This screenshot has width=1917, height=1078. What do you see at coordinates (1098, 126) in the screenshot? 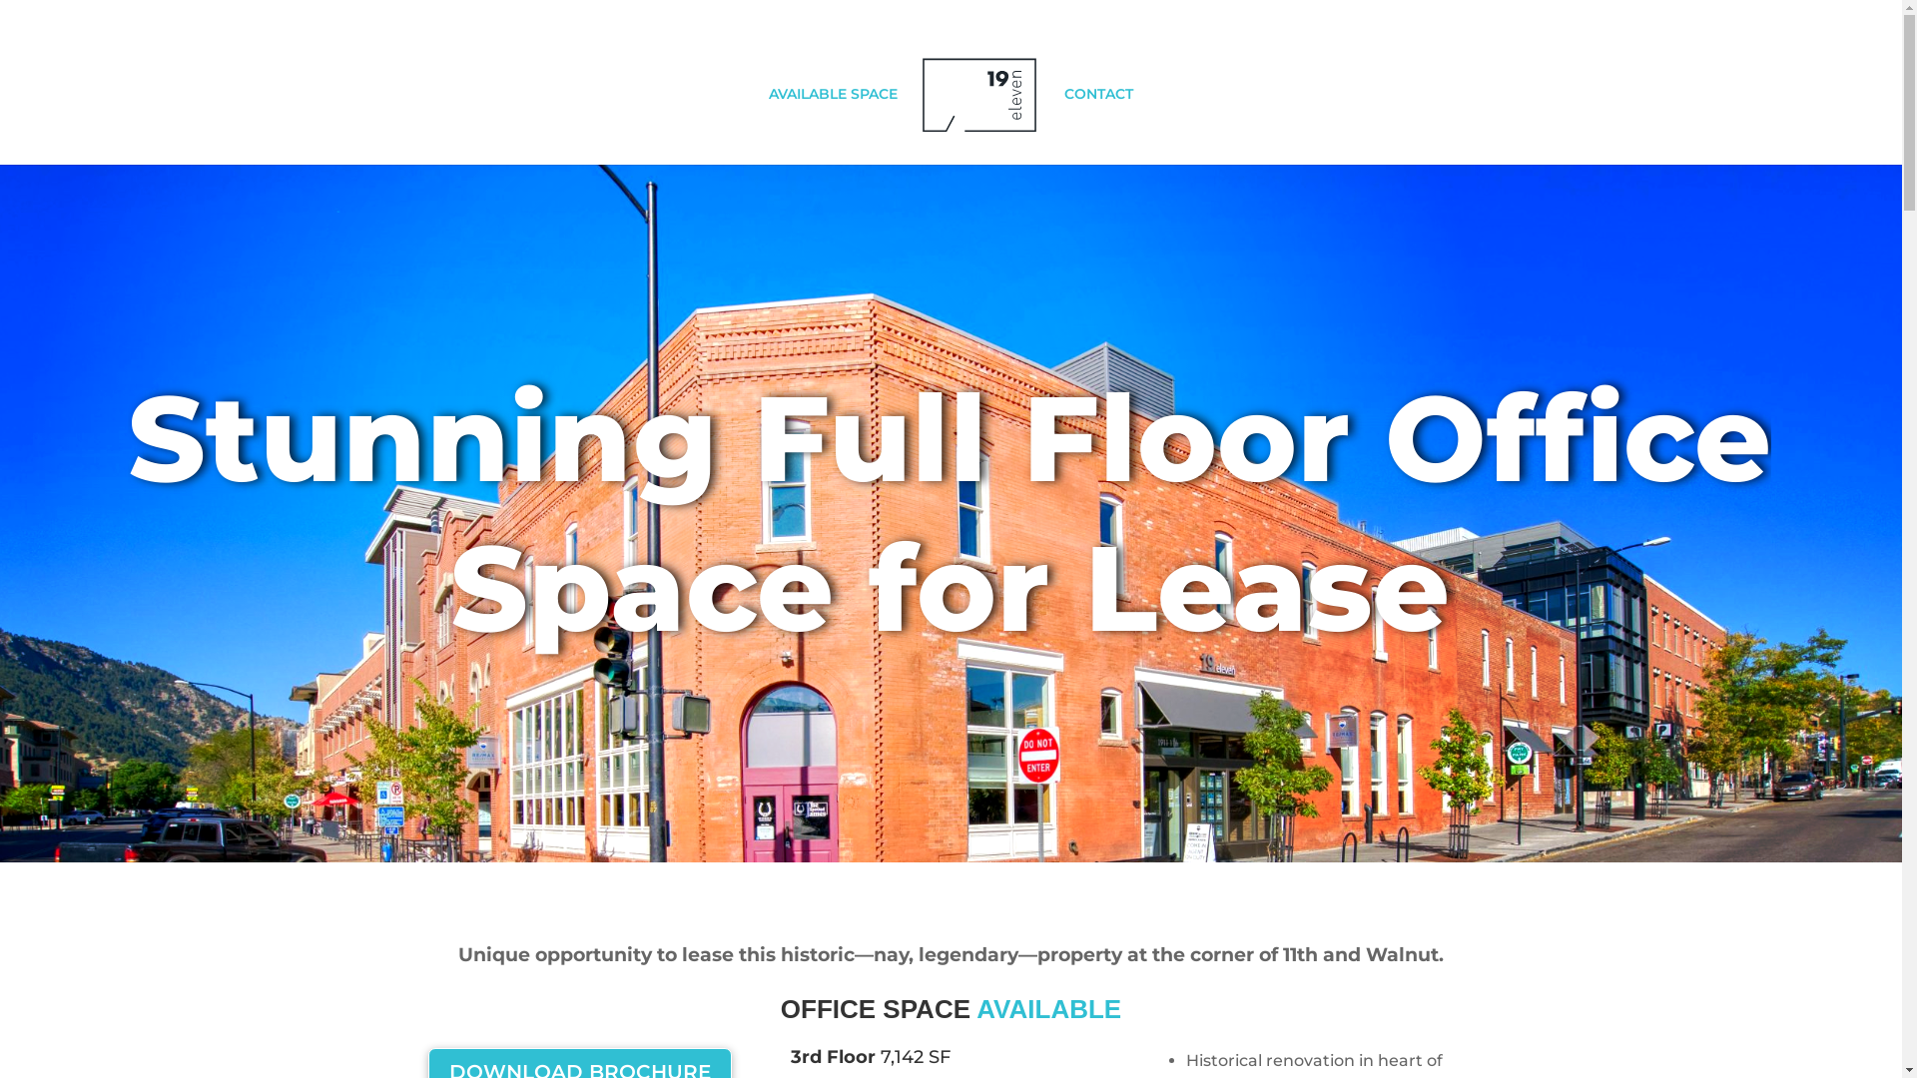
I see `CONTACT` at bounding box center [1098, 126].